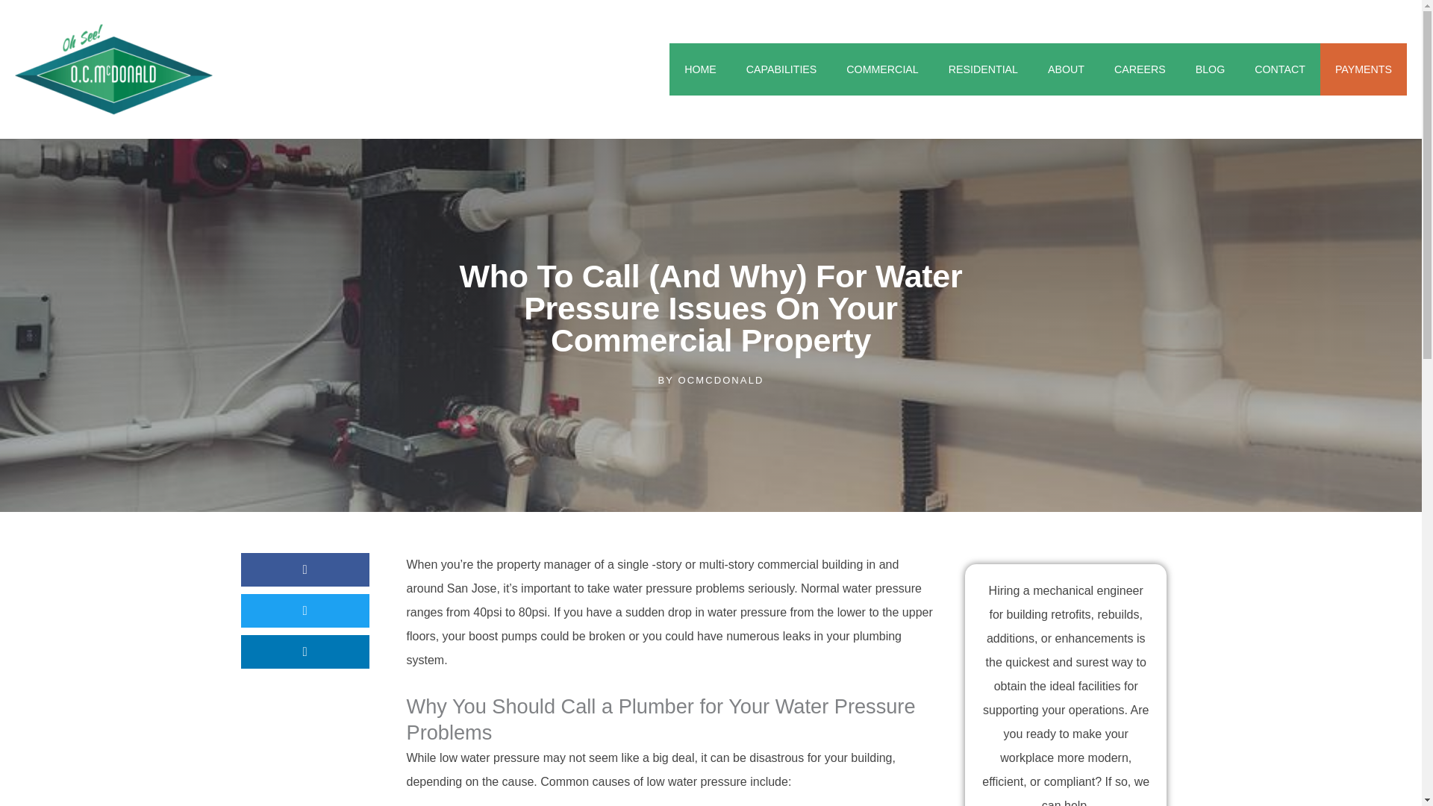 The image size is (1433, 806). What do you see at coordinates (781, 69) in the screenshot?
I see `CAPABILITIES` at bounding box center [781, 69].